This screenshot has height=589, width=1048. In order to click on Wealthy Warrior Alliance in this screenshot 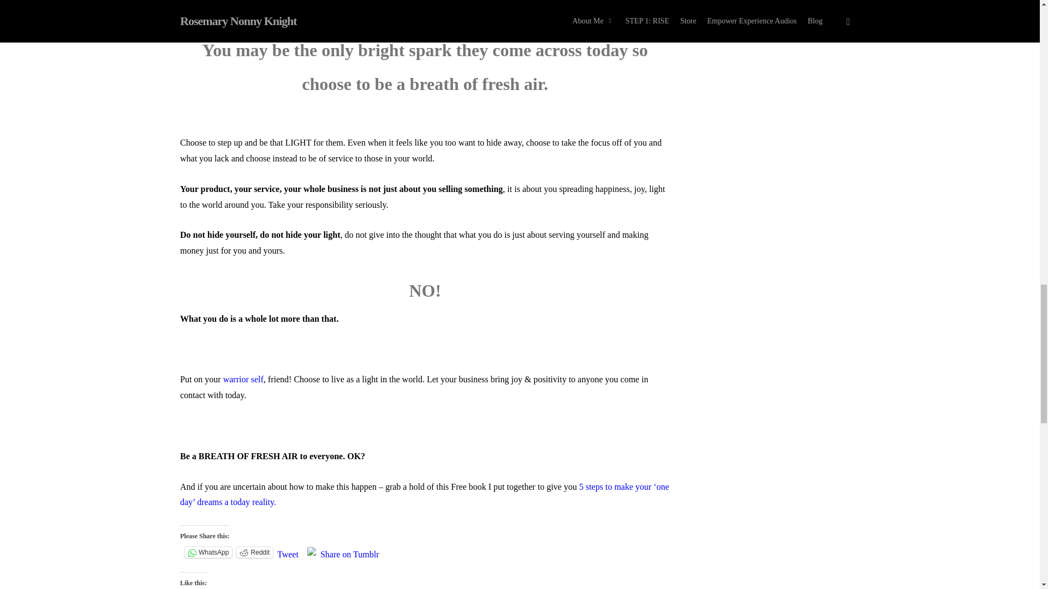, I will do `click(243, 379)`.